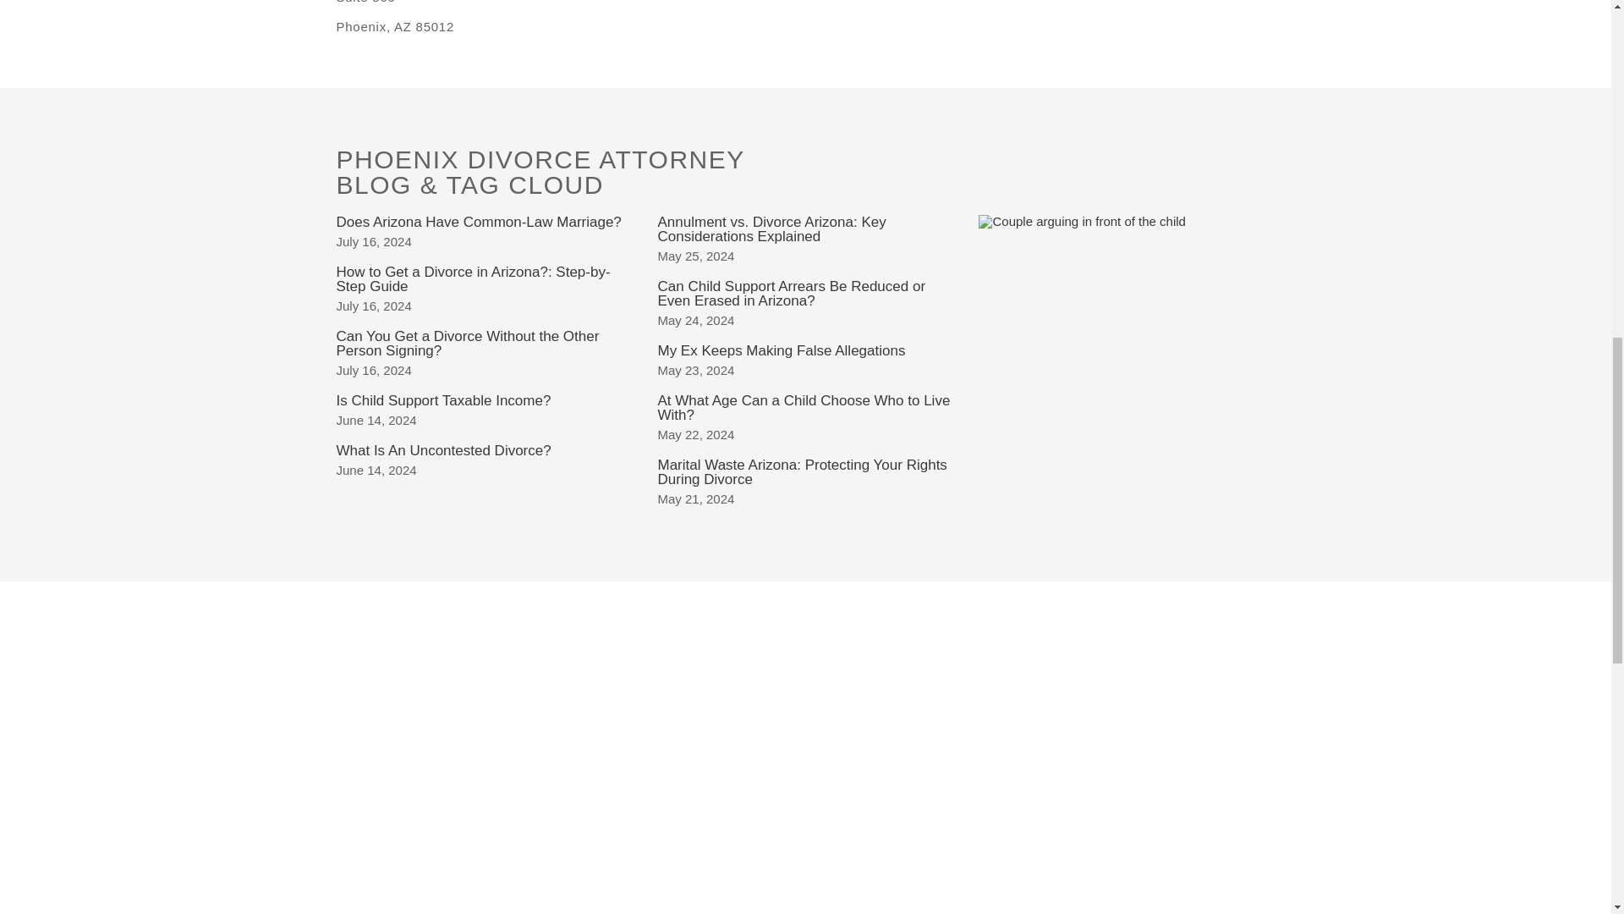  What do you see at coordinates (467, 344) in the screenshot?
I see `Read More` at bounding box center [467, 344].